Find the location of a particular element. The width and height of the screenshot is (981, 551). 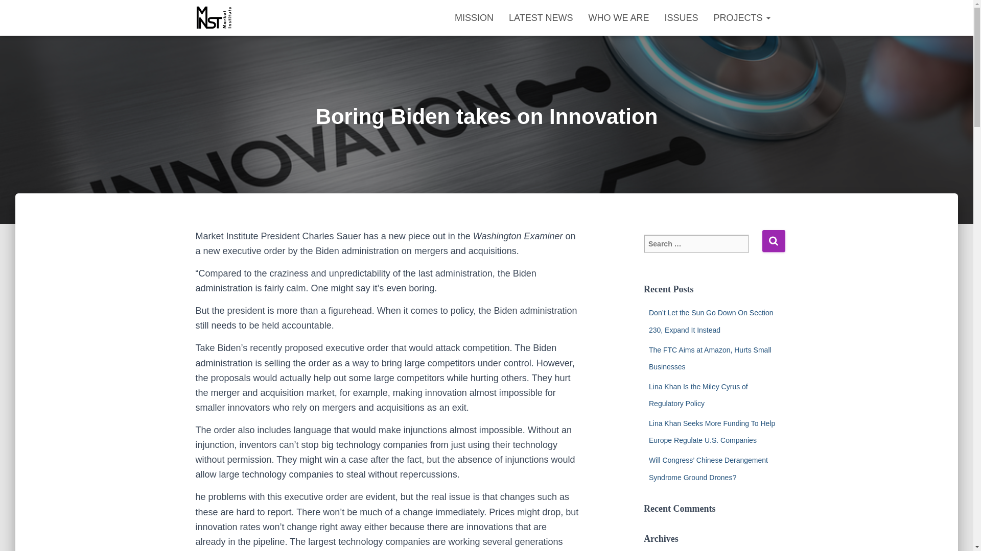

Who We Are is located at coordinates (618, 17).